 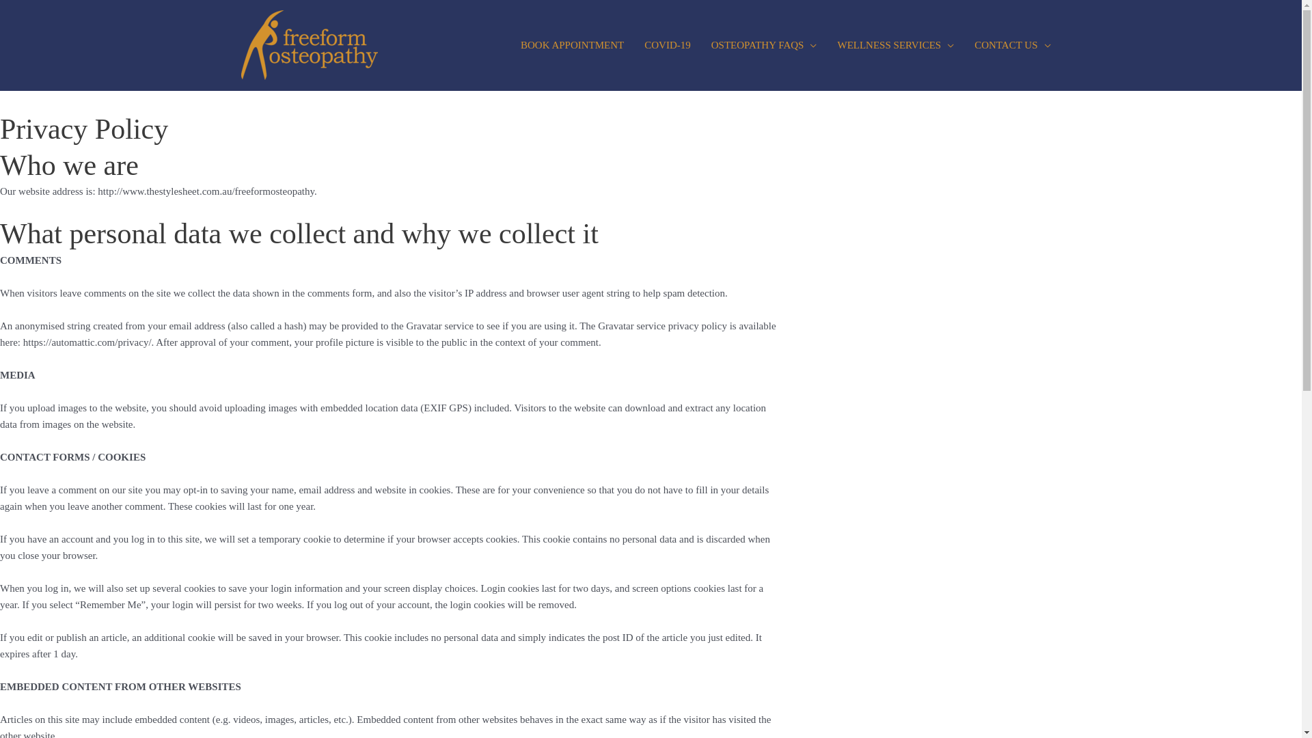 I want to click on OSTEOPATHY FAQS, so click(x=764, y=45).